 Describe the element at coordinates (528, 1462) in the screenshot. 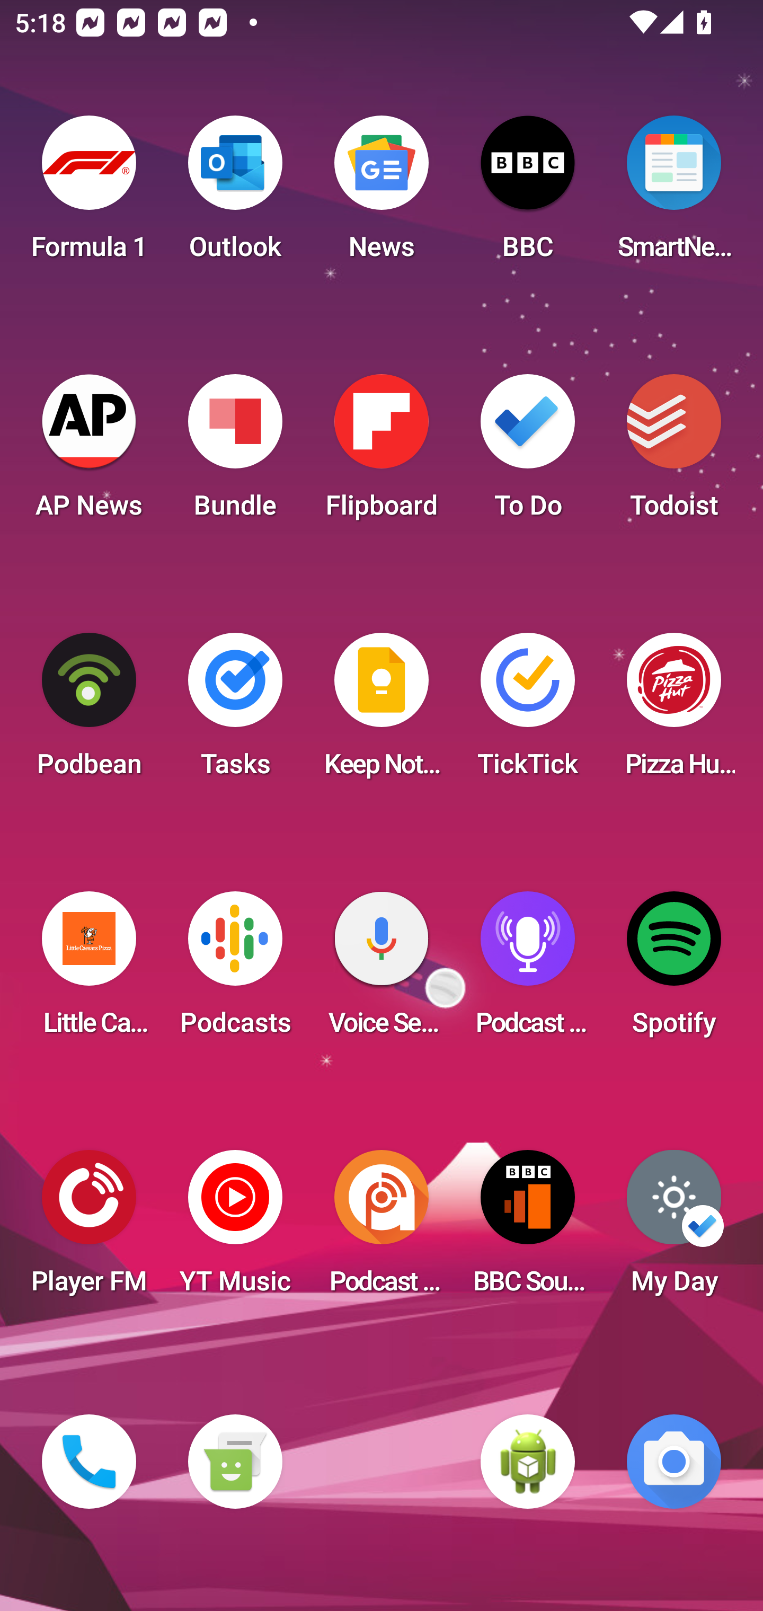

I see `WebView Browser Tester` at that location.